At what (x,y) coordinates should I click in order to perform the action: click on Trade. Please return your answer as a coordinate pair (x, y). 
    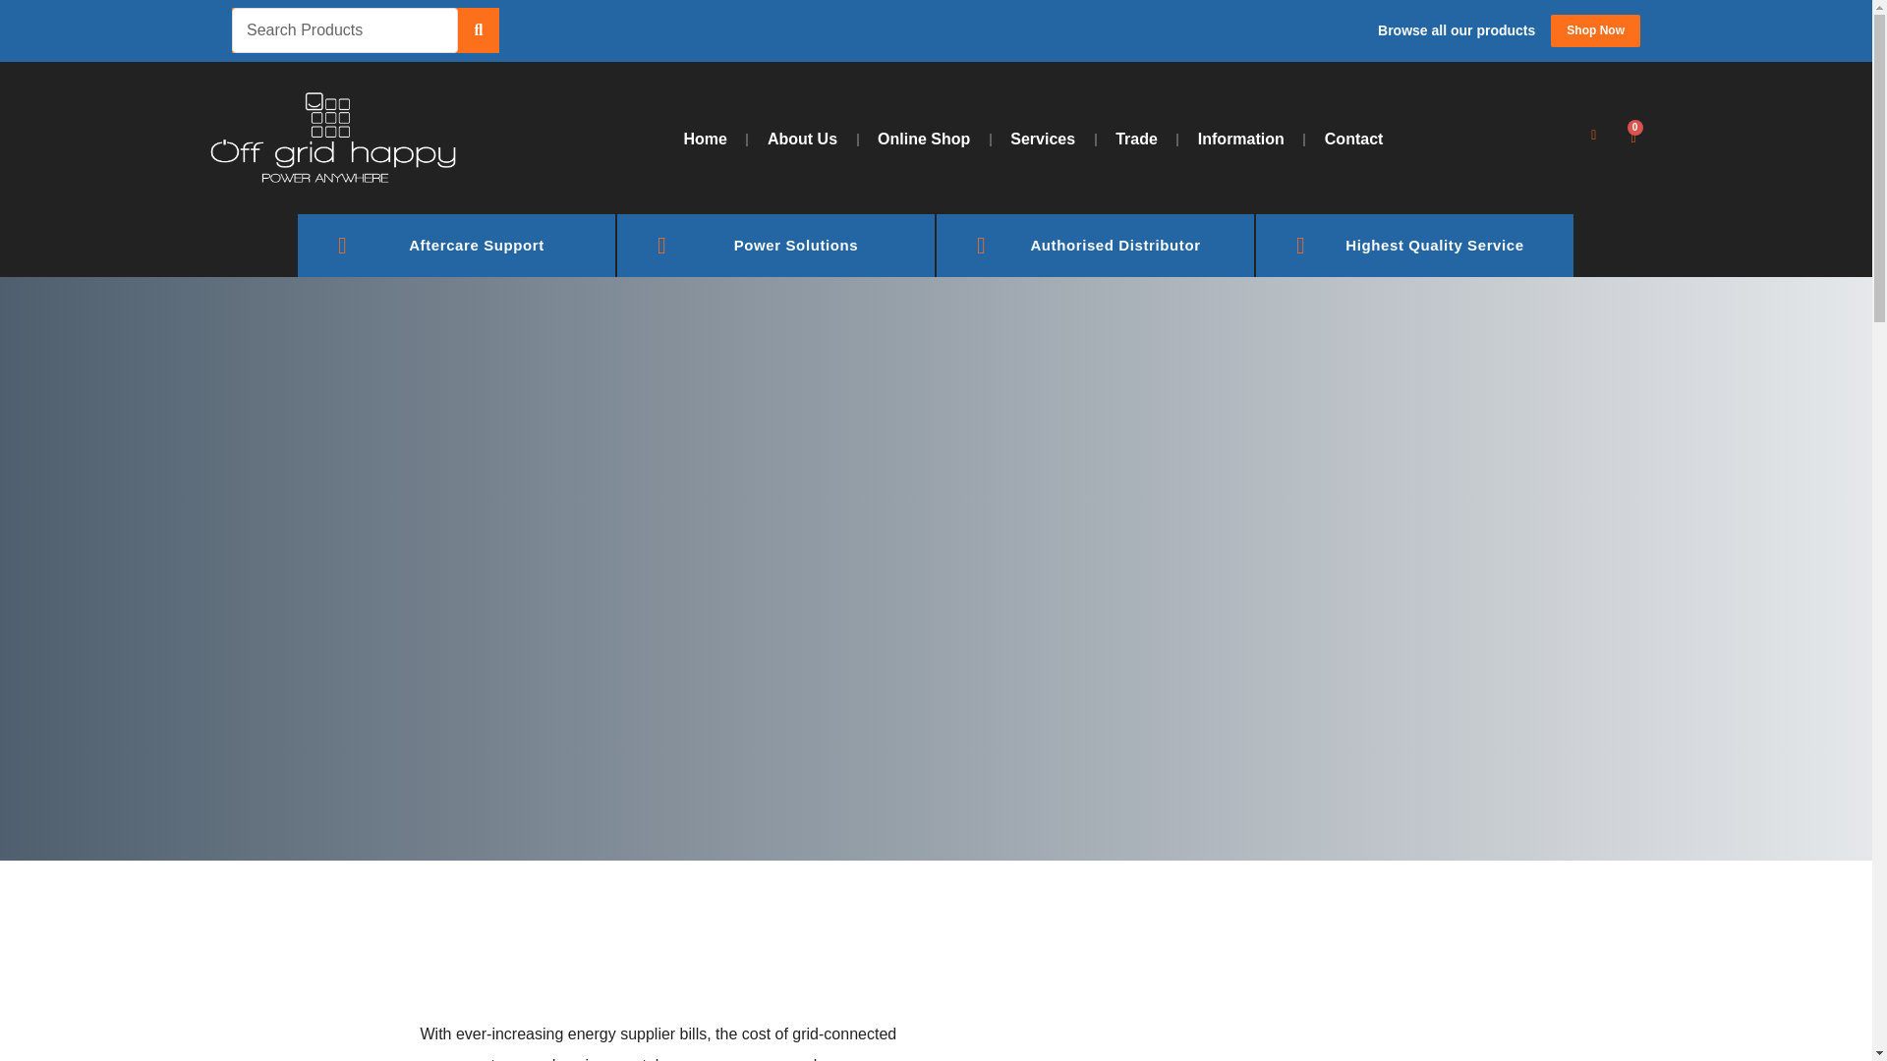
    Looking at the image, I should click on (1136, 140).